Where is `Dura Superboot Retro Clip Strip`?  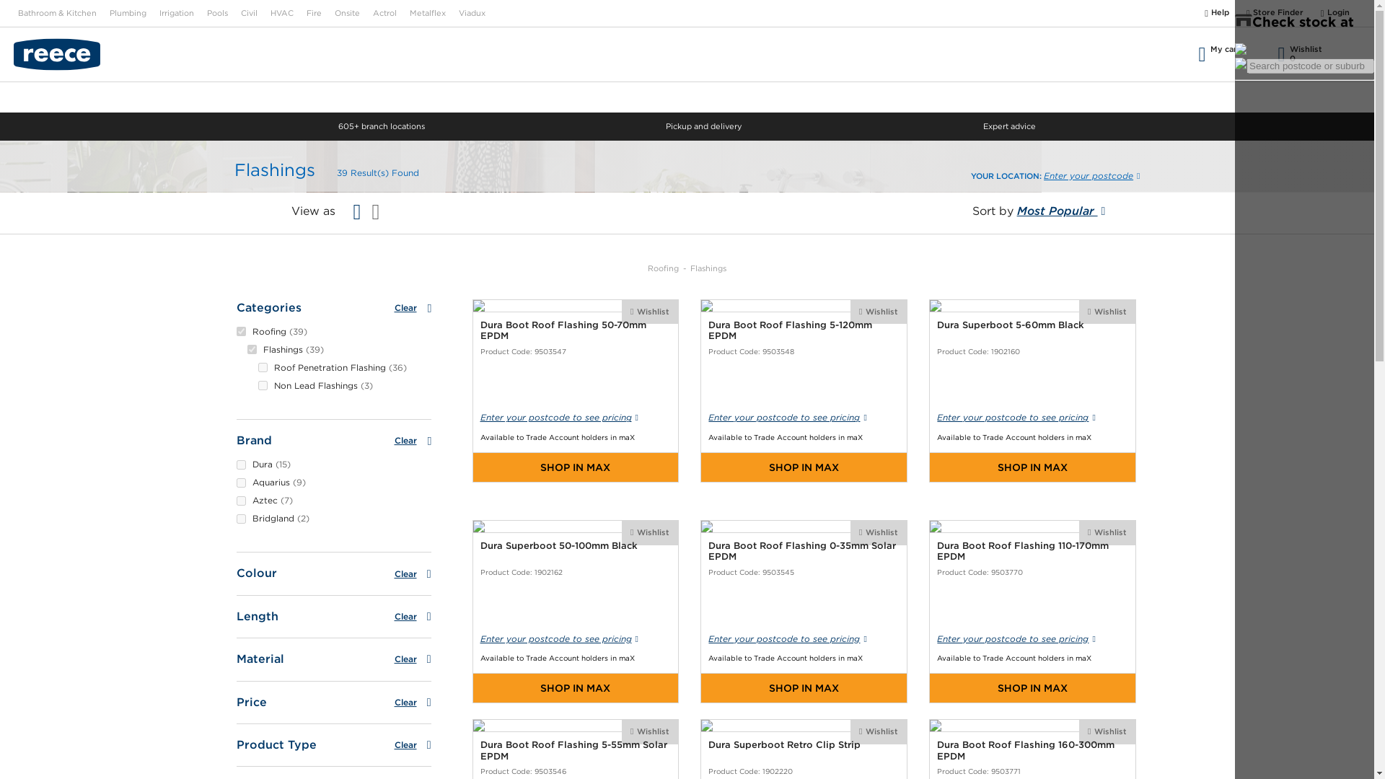 Dura Superboot Retro Clip Strip is located at coordinates (804, 749).